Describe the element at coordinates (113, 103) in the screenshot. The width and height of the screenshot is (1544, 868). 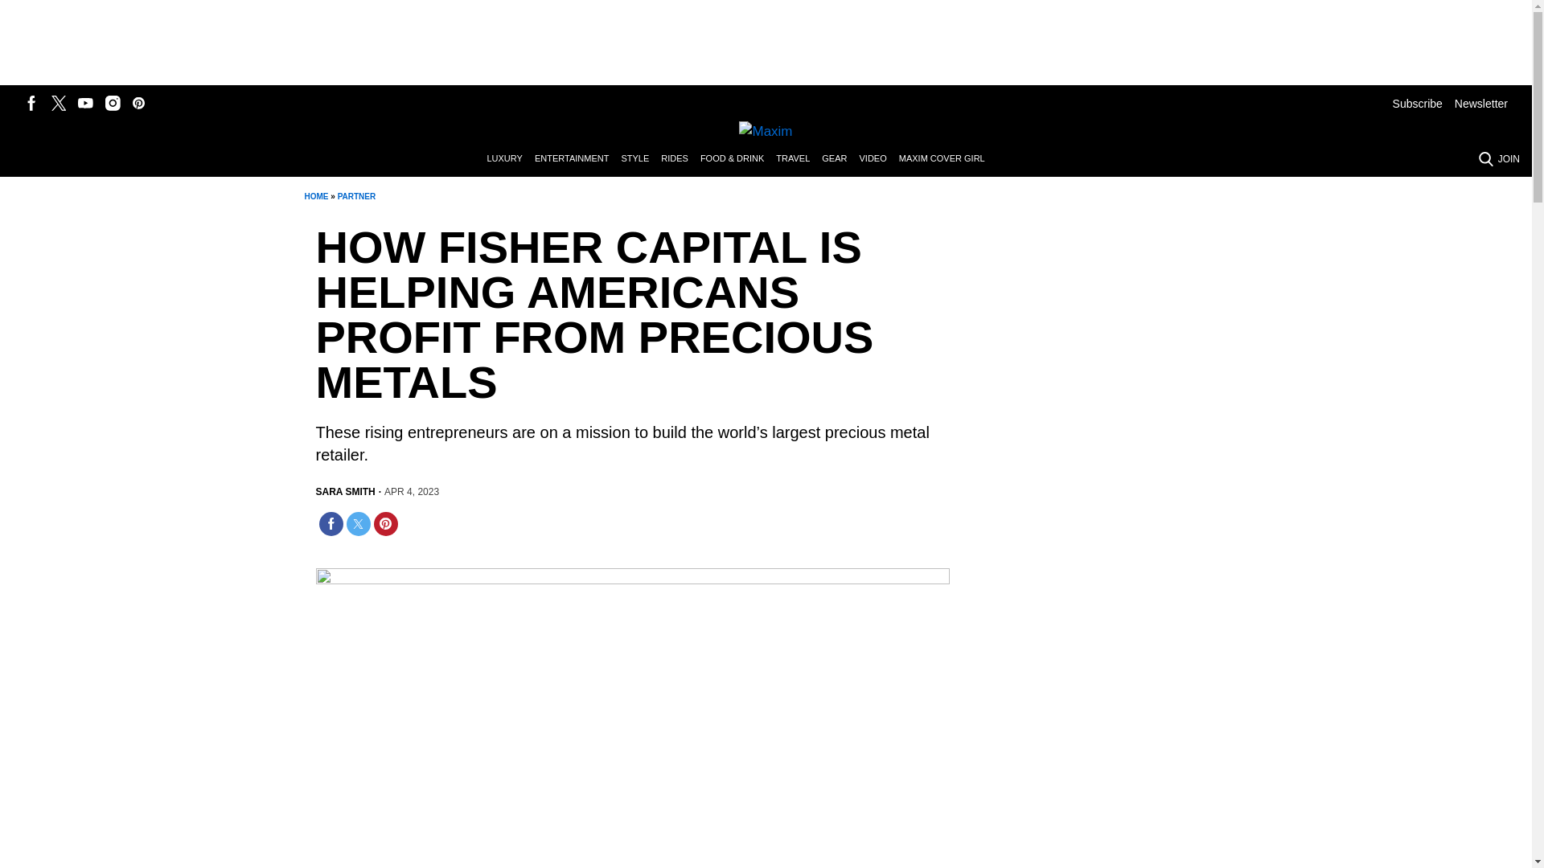
I see `Follow us on Instagram` at that location.